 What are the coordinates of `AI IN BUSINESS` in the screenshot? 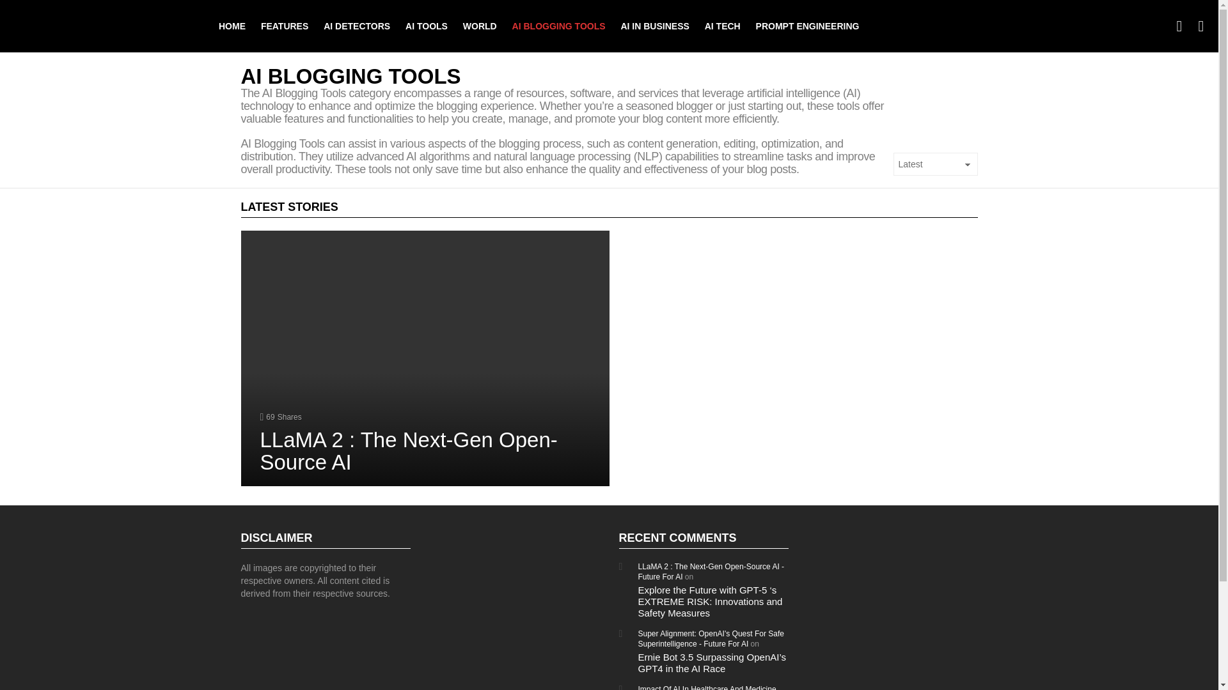 It's located at (654, 26).